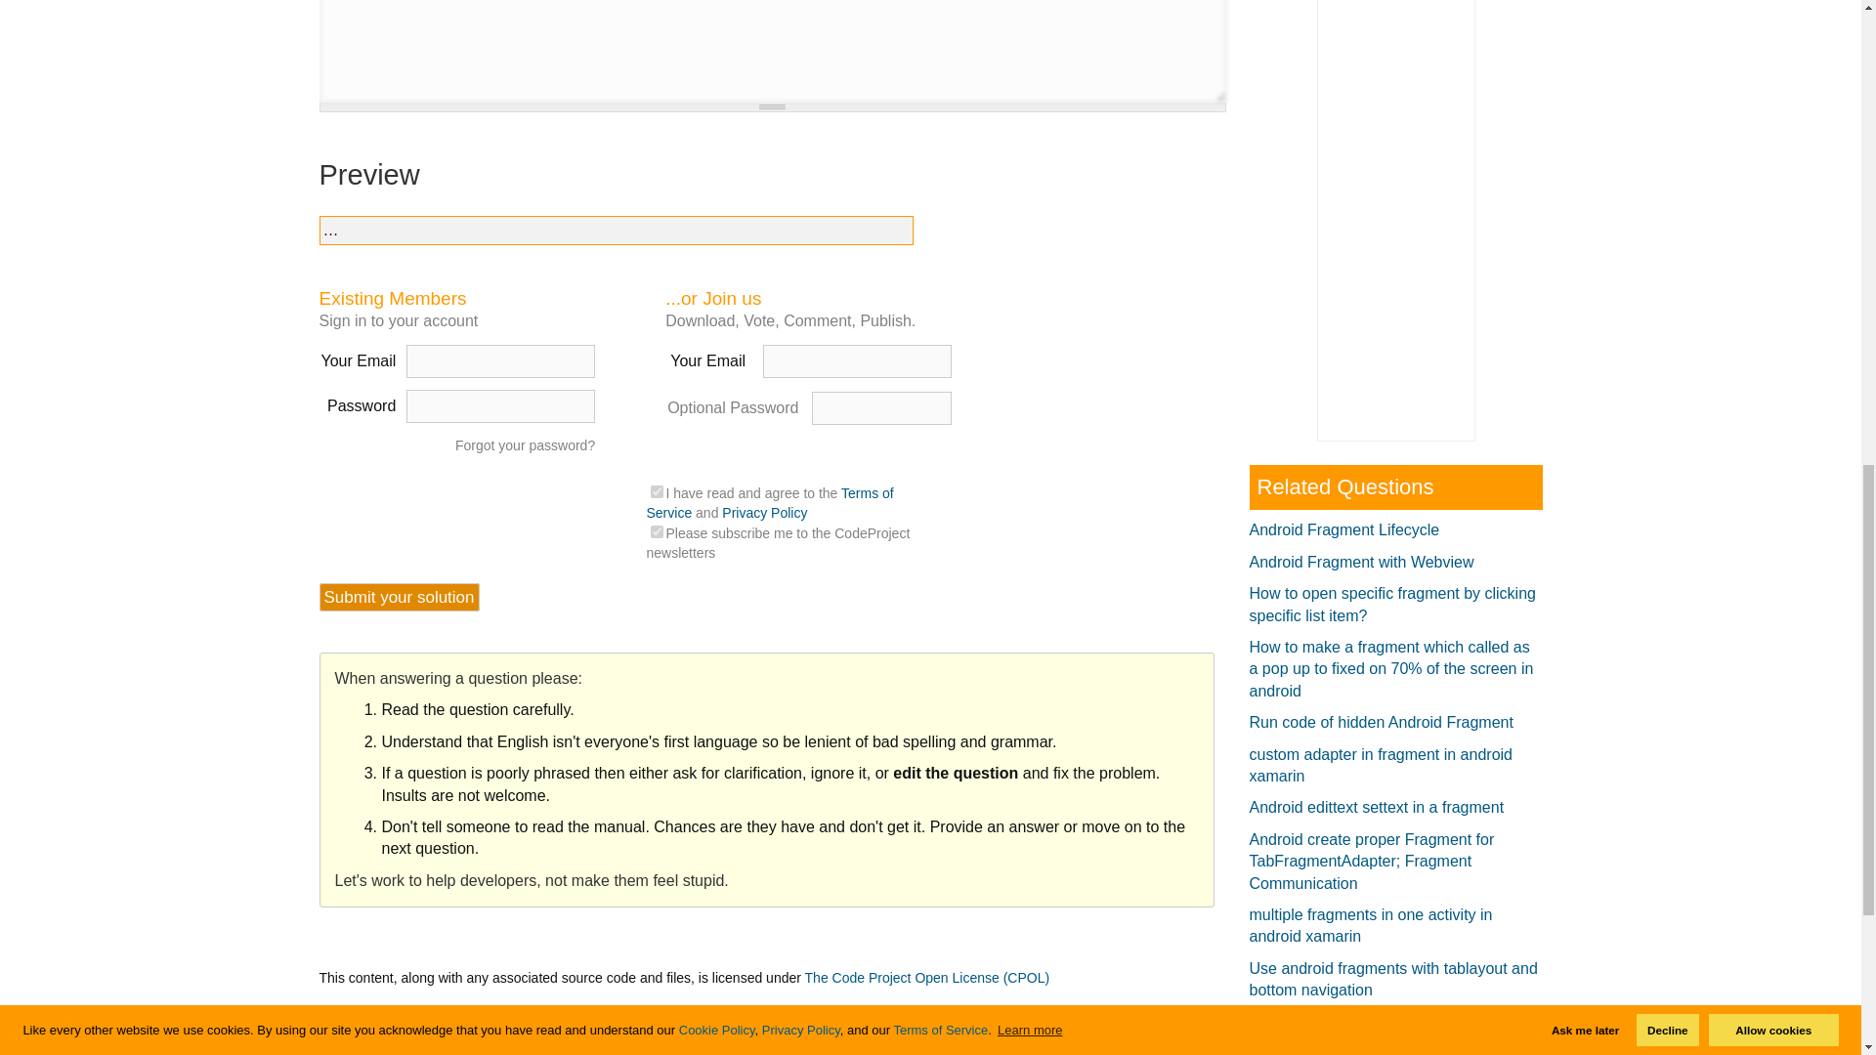  I want to click on on, so click(657, 490).